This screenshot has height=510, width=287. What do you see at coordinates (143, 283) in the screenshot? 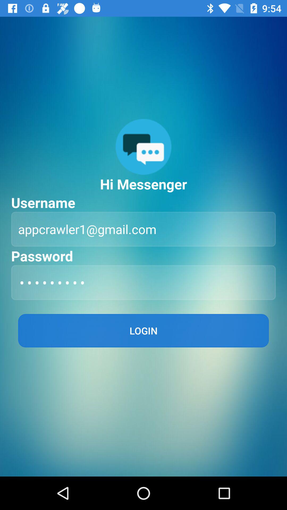
I see `choose the icon above login` at bounding box center [143, 283].